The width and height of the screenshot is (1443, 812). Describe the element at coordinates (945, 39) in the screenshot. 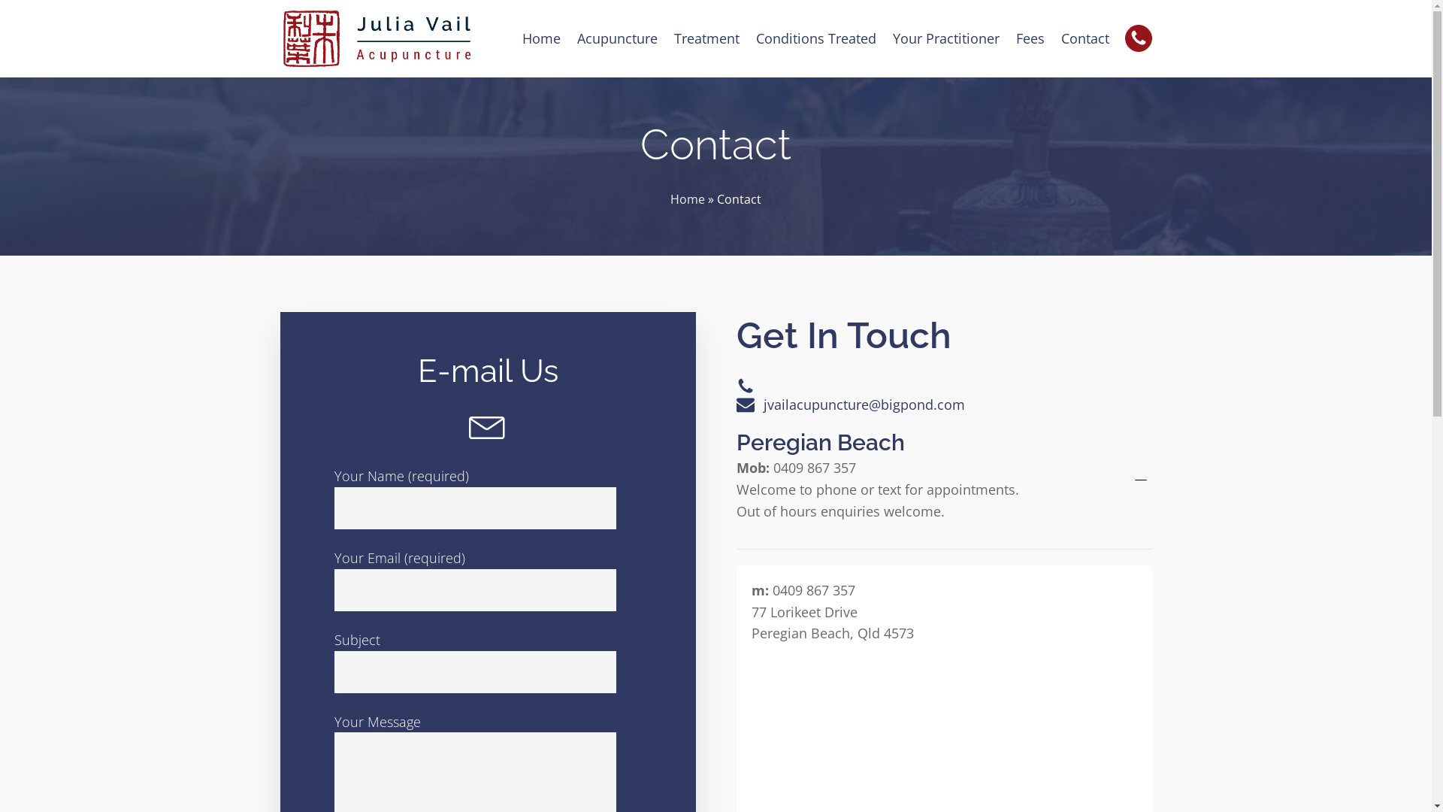

I see `Your Practitioner` at that location.